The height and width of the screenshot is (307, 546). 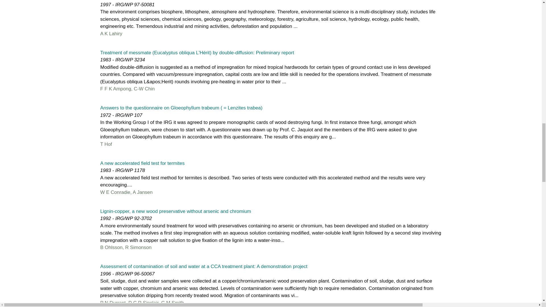 What do you see at coordinates (181, 108) in the screenshot?
I see `Click for more information about document.` at bounding box center [181, 108].